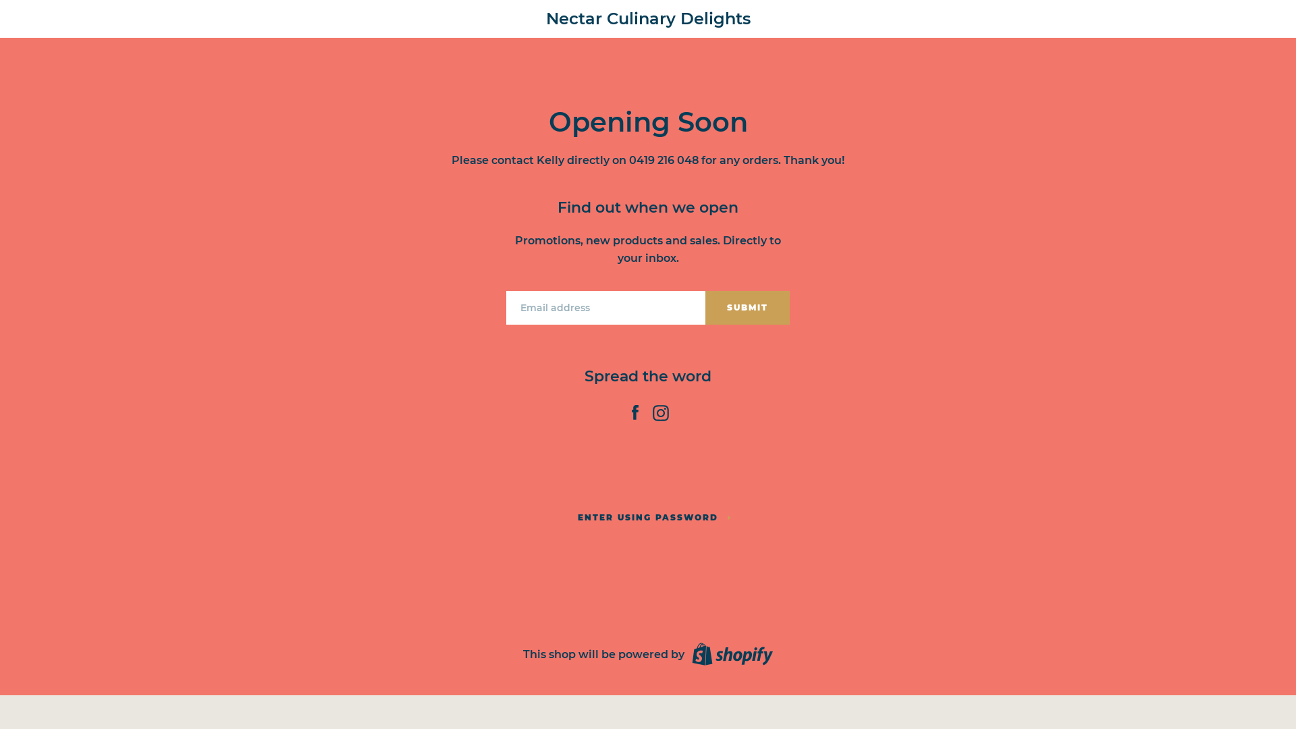 Image resolution: width=1296 pixels, height=729 pixels. Describe the element at coordinates (748, 308) in the screenshot. I see `SUBMIT` at that location.